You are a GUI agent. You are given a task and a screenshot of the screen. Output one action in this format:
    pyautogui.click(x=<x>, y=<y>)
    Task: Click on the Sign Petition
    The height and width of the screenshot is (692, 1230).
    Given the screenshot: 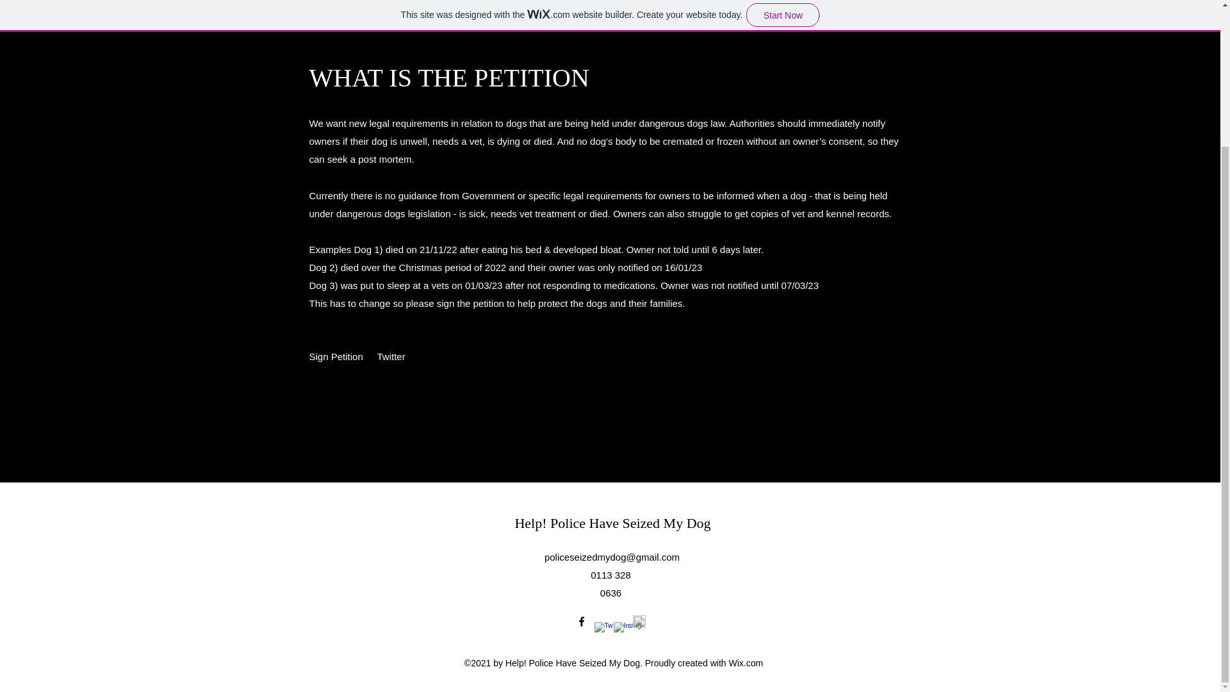 What is the action you would take?
    pyautogui.click(x=336, y=357)
    